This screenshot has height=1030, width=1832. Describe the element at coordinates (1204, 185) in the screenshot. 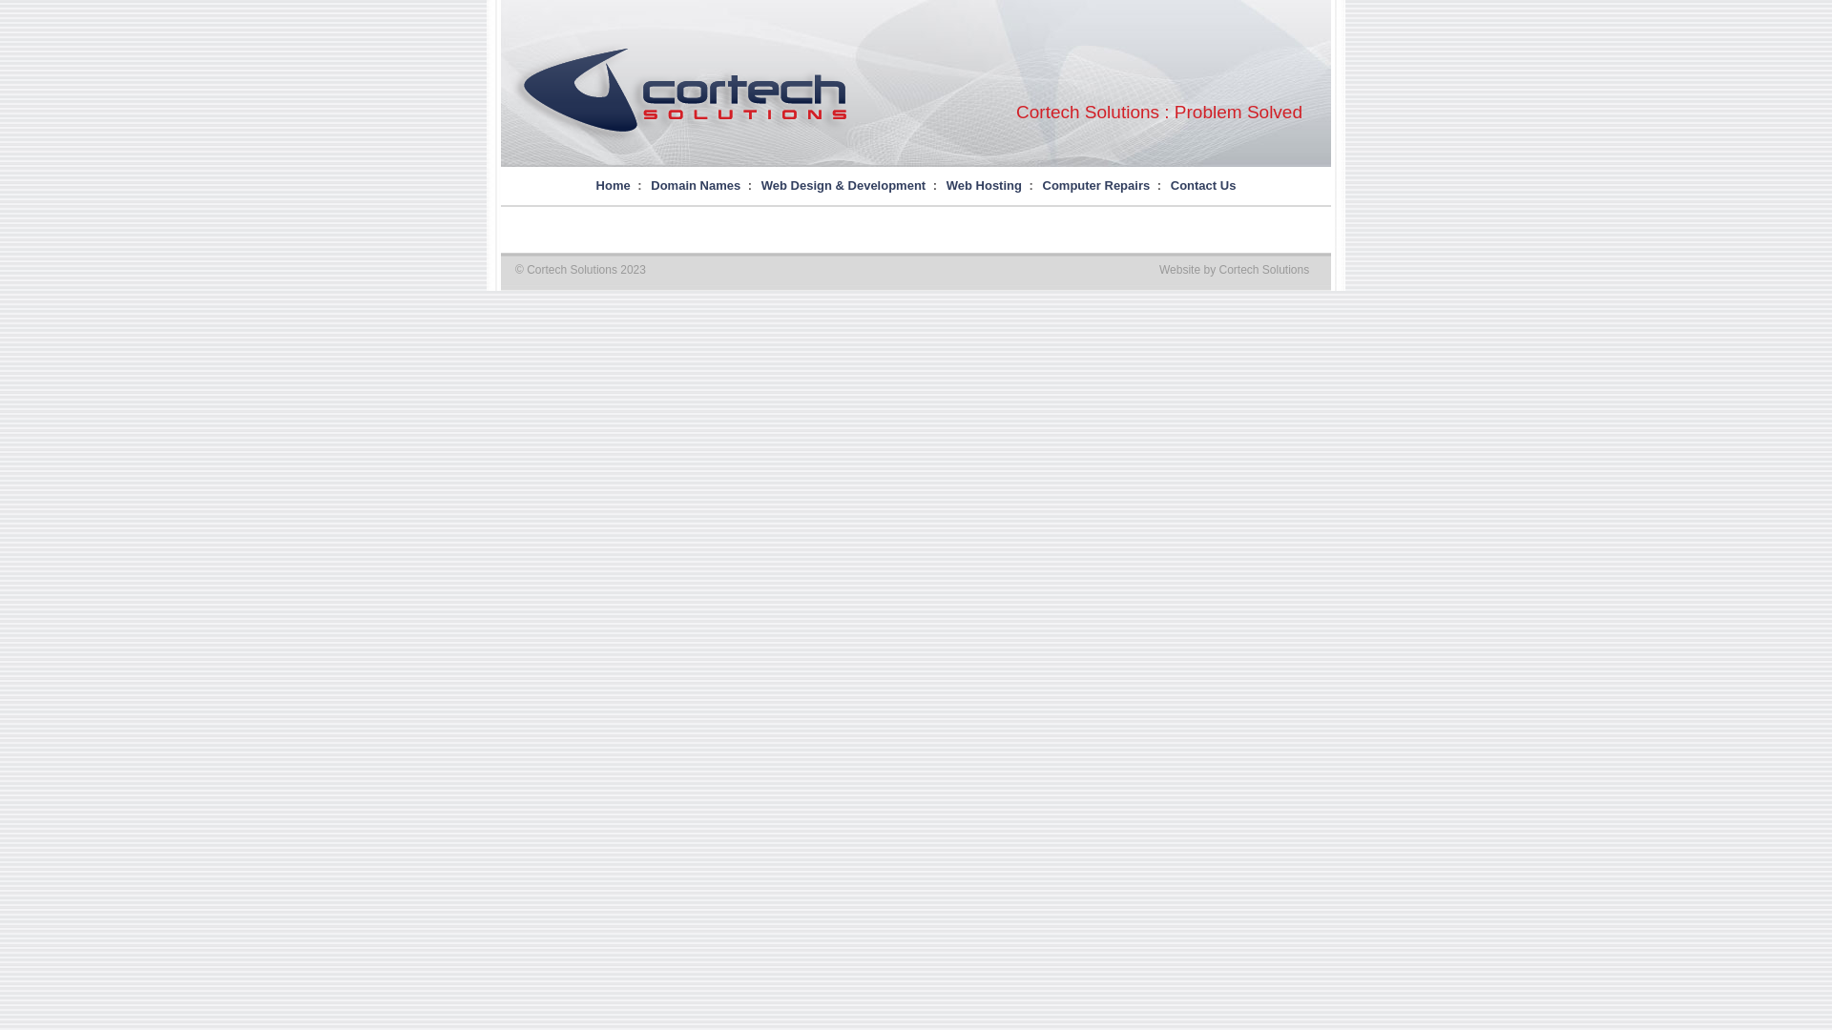

I see `Contact Us` at that location.